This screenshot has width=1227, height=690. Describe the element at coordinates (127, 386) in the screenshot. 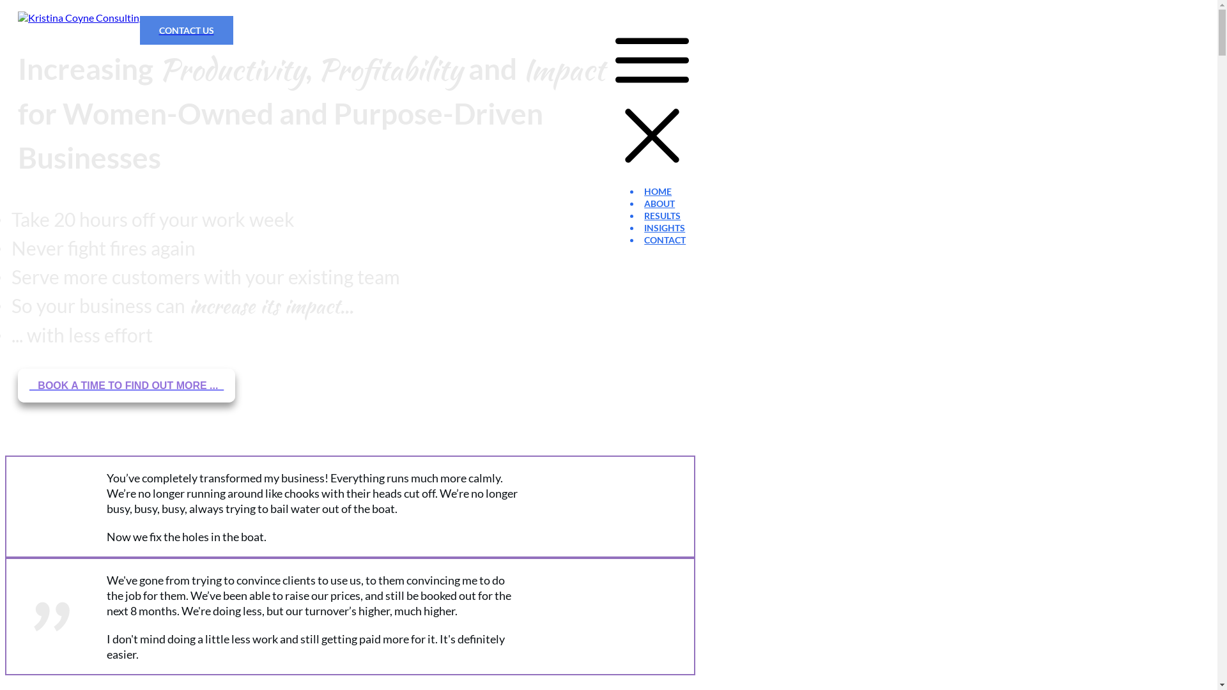

I see `   BOOK A TIME TO FIND OUT MORE ...  ` at that location.